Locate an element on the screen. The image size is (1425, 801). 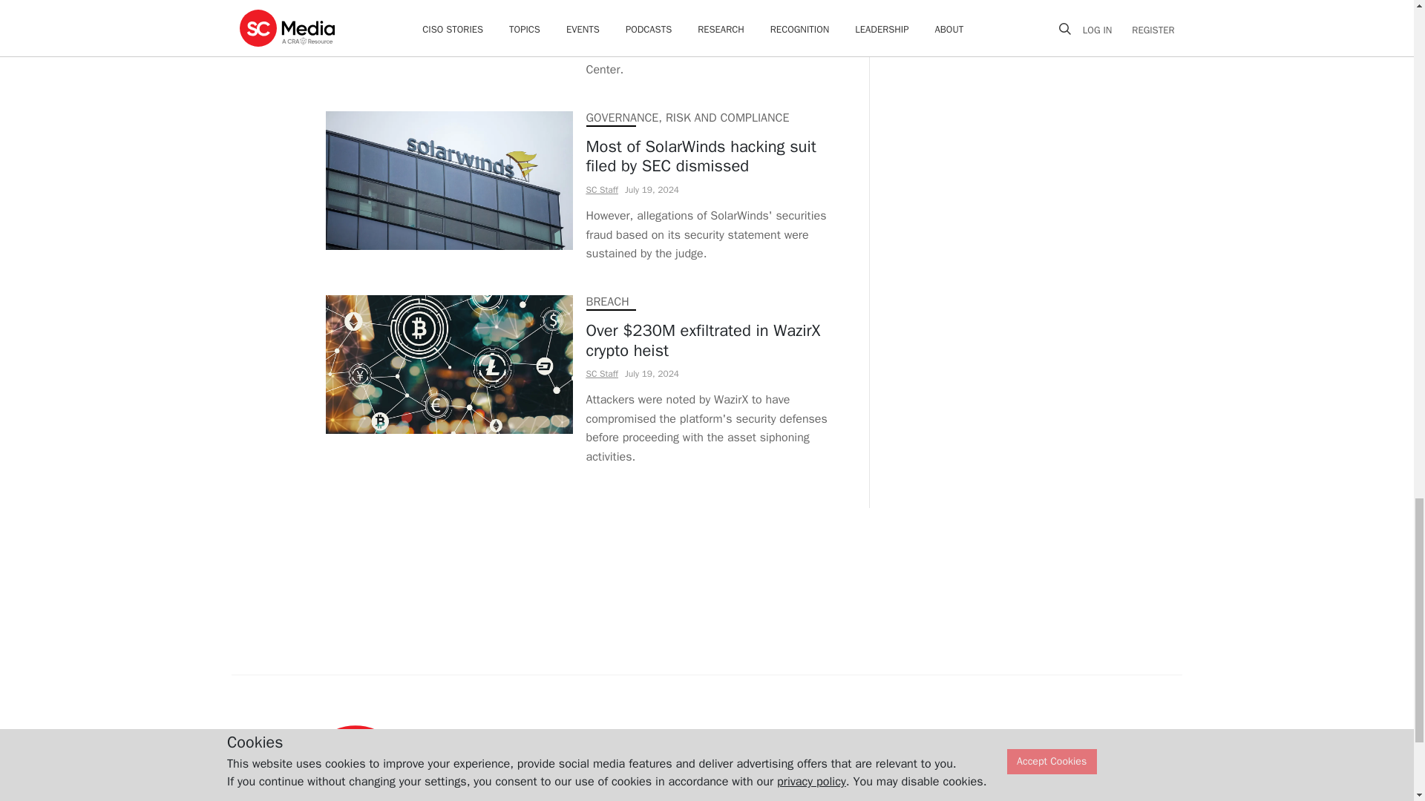
SC Staff is located at coordinates (602, 373).